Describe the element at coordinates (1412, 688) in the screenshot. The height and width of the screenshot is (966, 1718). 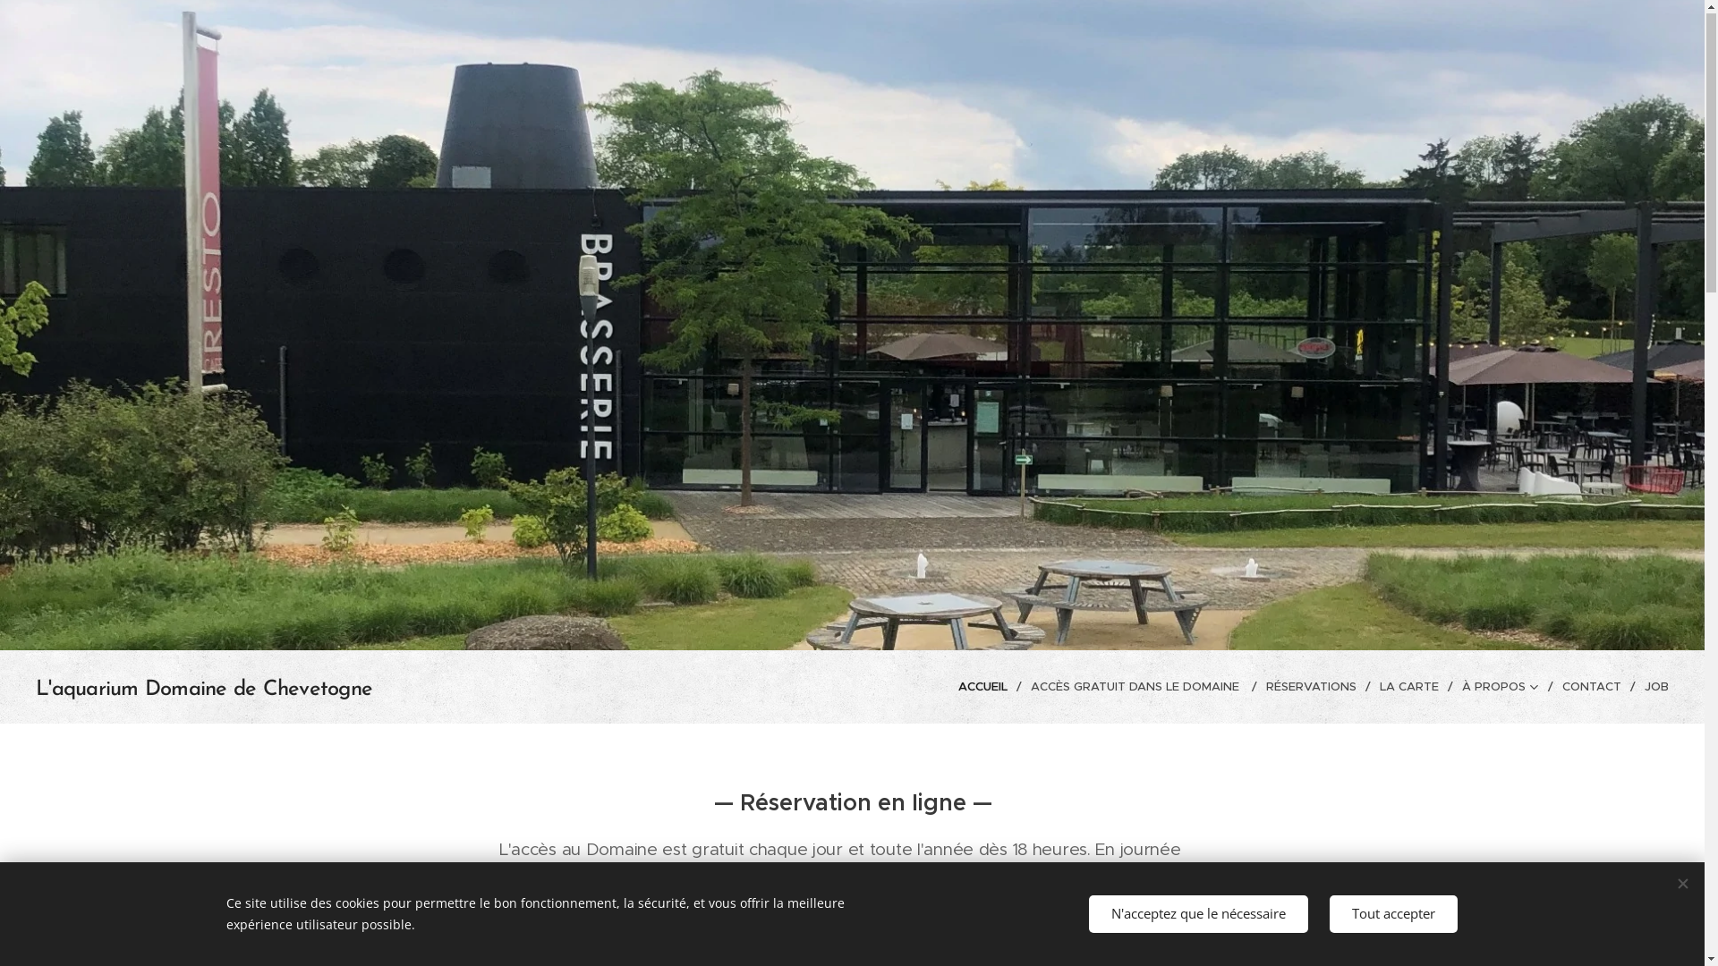
I see `LA CARTE` at that location.